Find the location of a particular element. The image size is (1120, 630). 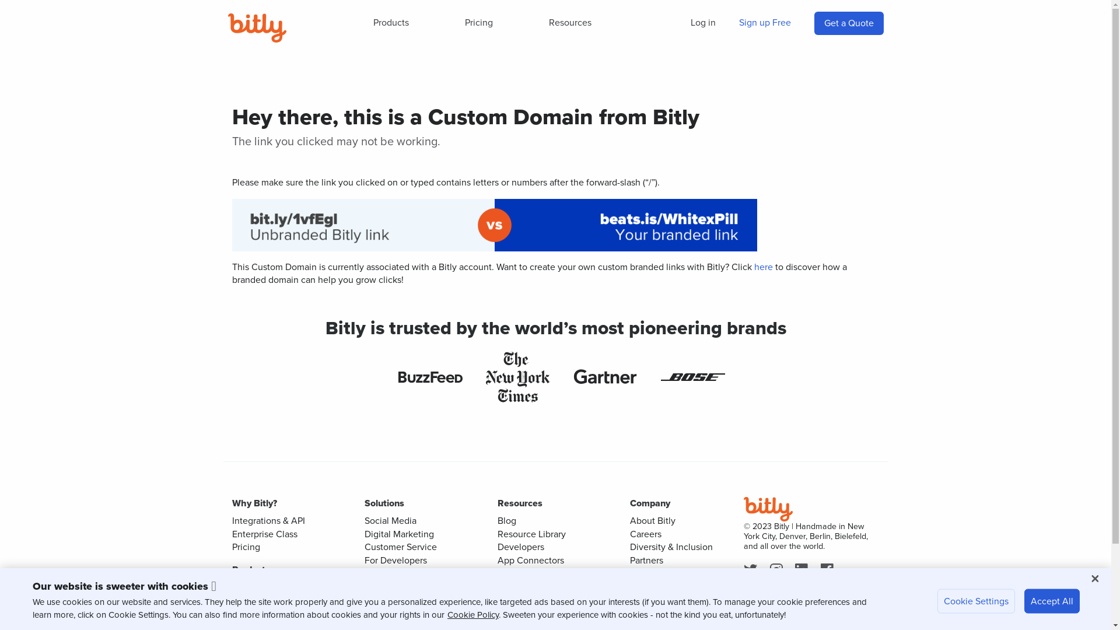

About Bitly is located at coordinates (653, 520).